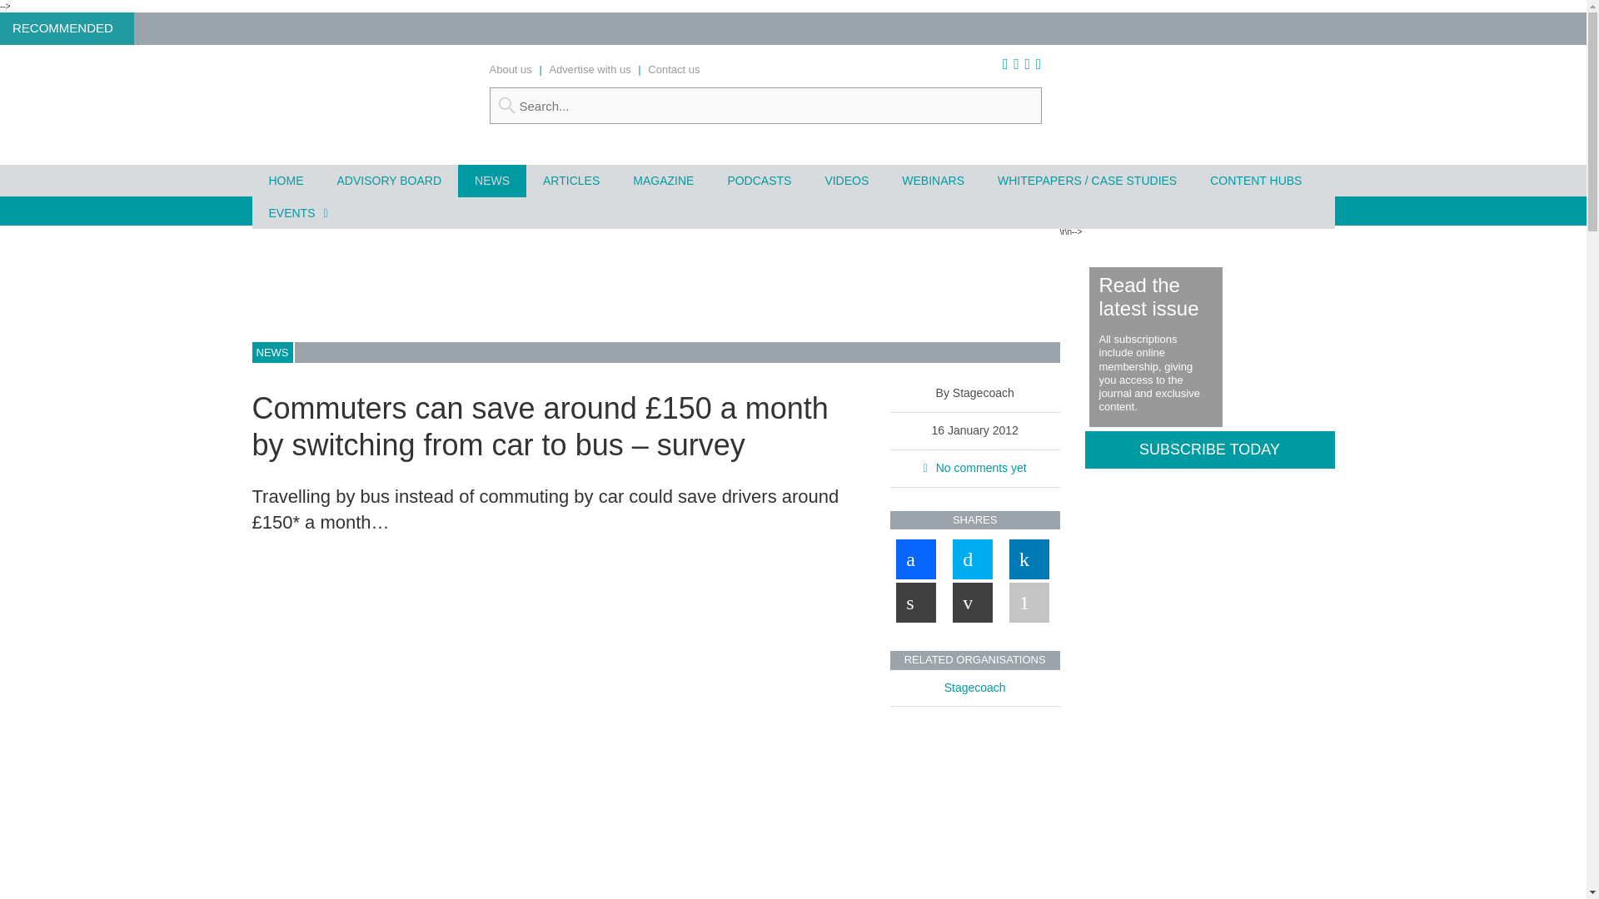 The height and width of the screenshot is (899, 1599). Describe the element at coordinates (1255, 180) in the screenshot. I see `CONTENT HUBS` at that location.